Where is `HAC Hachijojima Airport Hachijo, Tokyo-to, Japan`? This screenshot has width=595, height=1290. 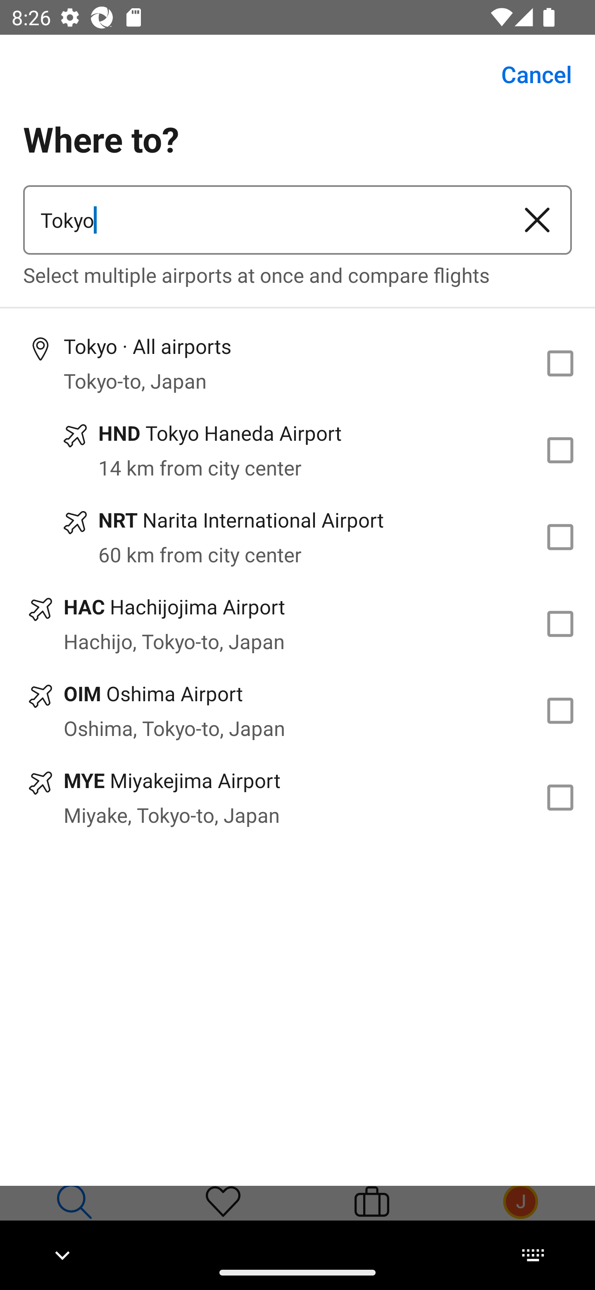 HAC Hachijojima Airport Hachijo, Tokyo-to, Japan is located at coordinates (297, 623).